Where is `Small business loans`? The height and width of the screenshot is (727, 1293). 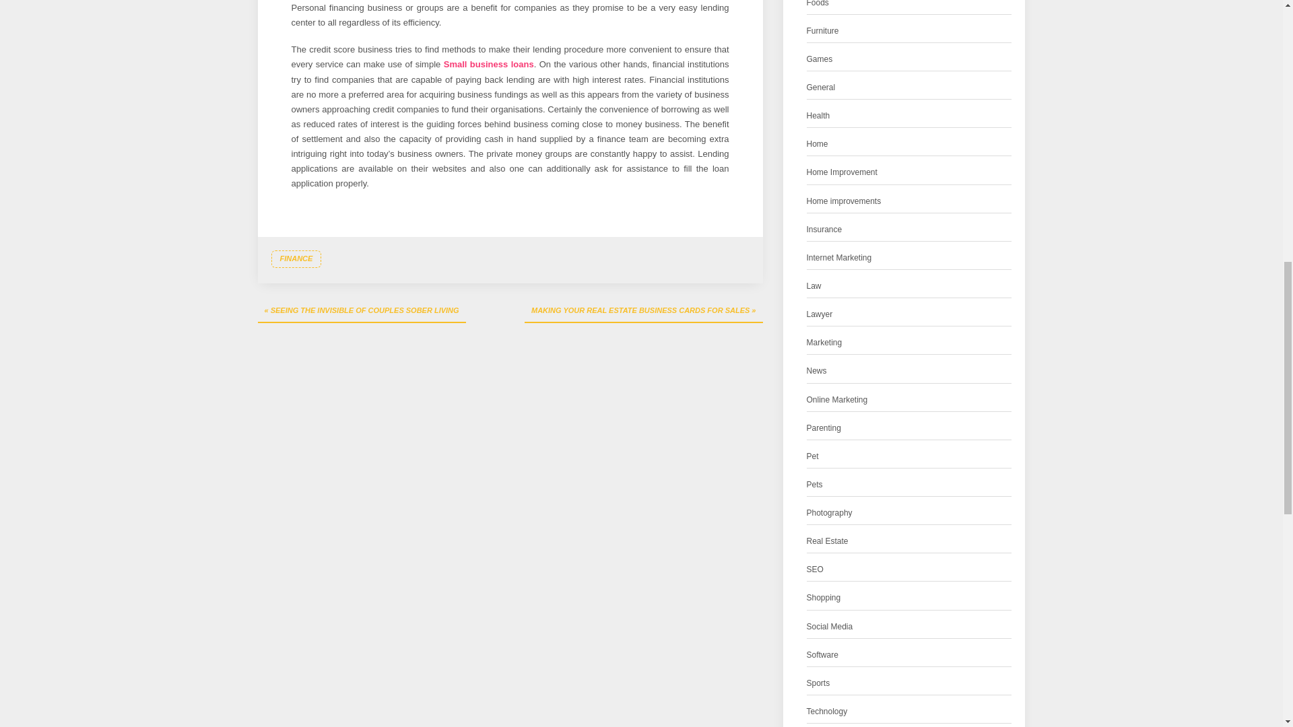 Small business loans is located at coordinates (488, 63).